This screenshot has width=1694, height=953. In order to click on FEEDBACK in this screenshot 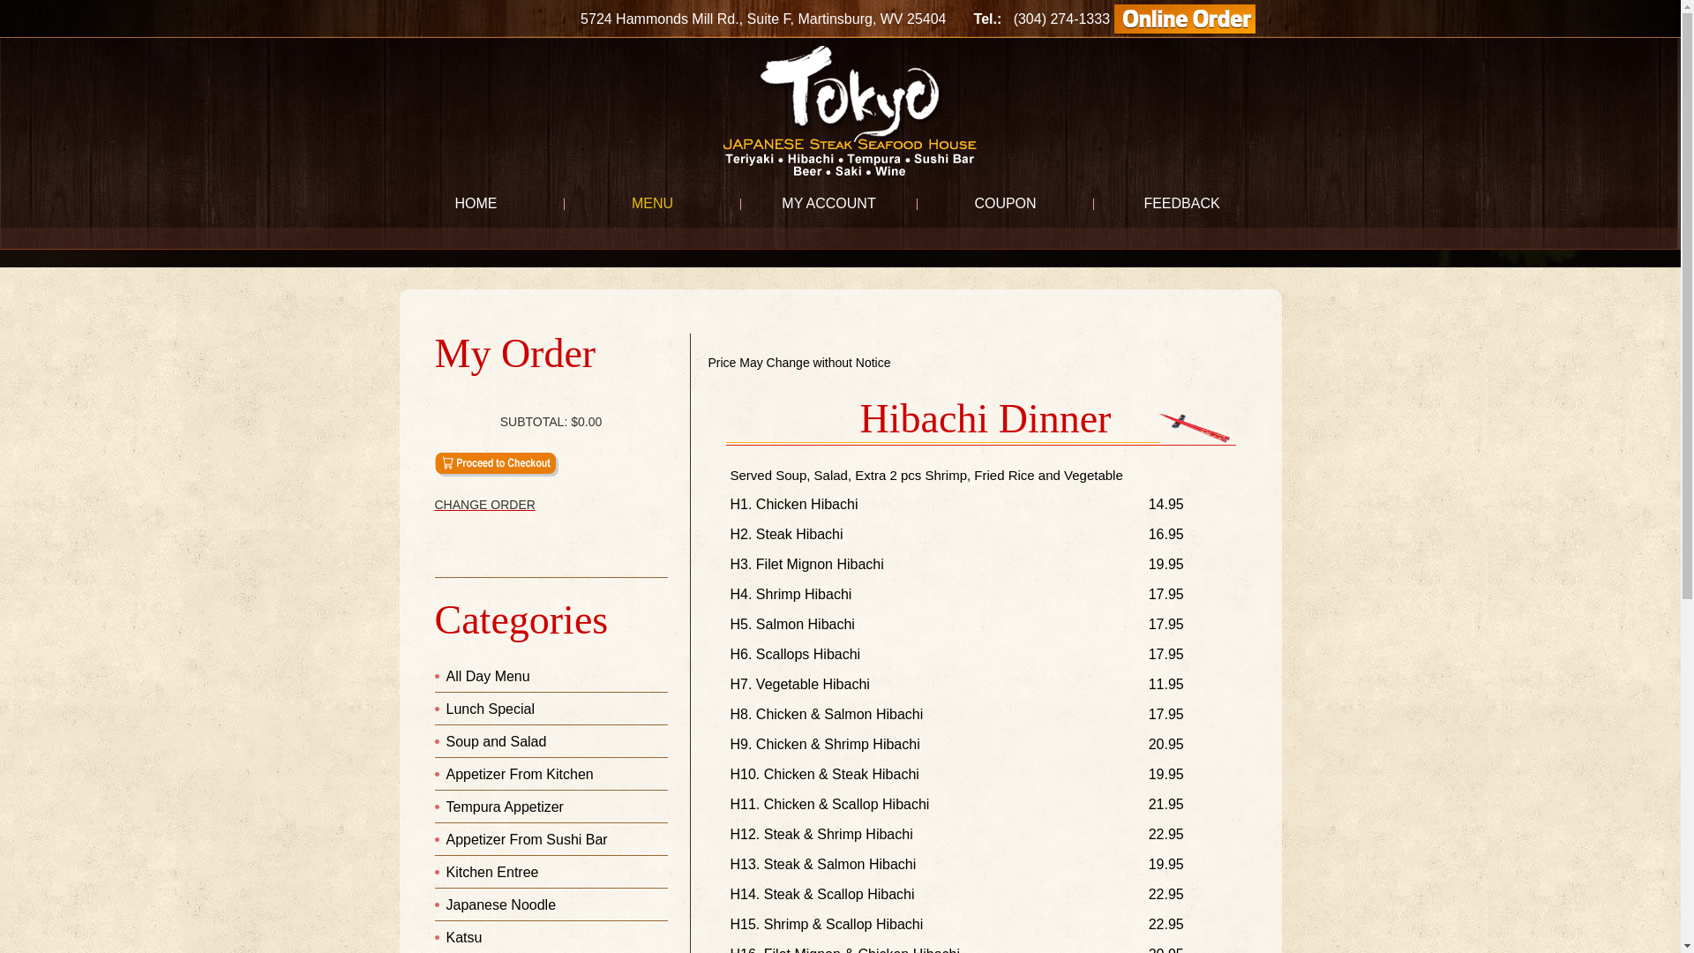, I will do `click(1182, 204)`.